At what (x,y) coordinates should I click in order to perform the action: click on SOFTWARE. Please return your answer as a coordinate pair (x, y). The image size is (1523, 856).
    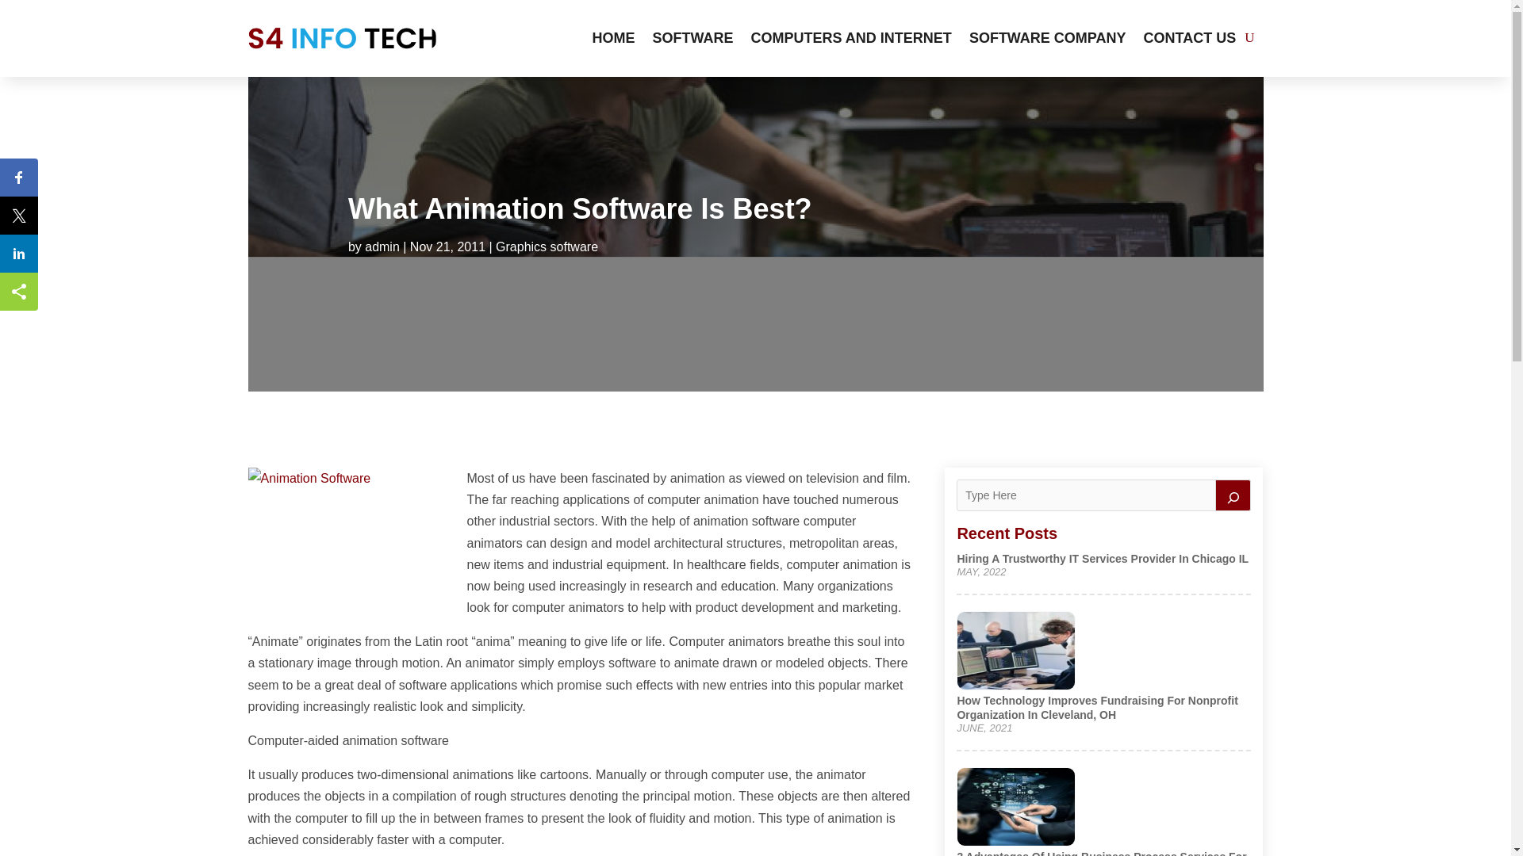
    Looking at the image, I should click on (693, 38).